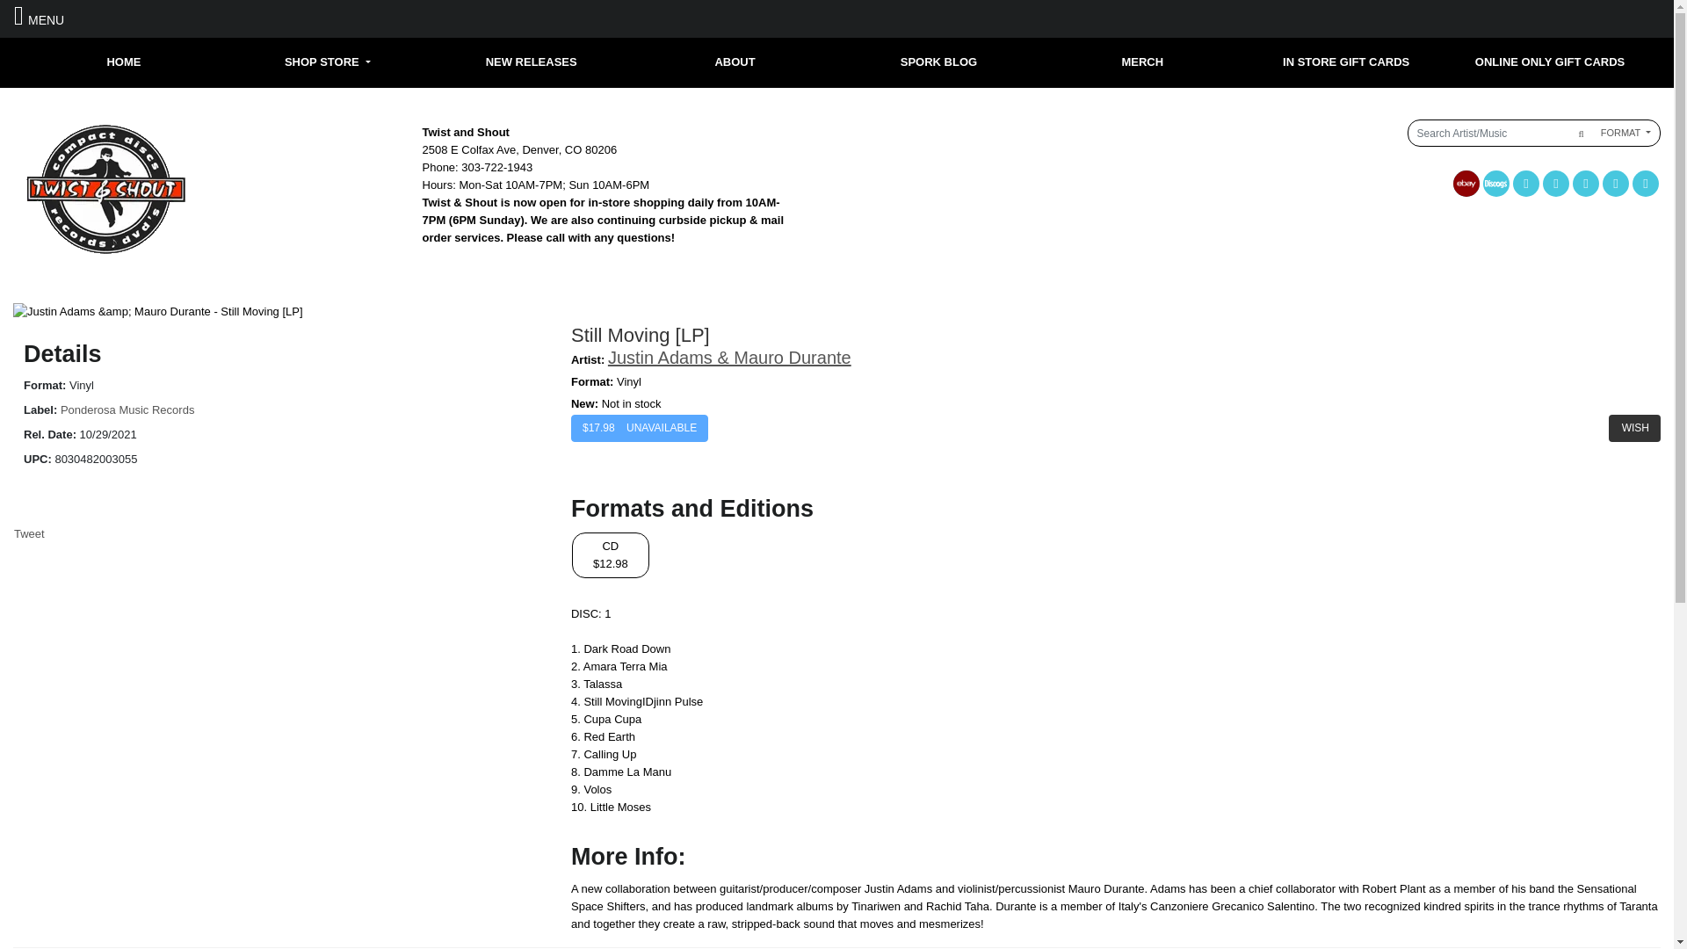 This screenshot has height=949, width=1687. I want to click on MENU, so click(39, 18).